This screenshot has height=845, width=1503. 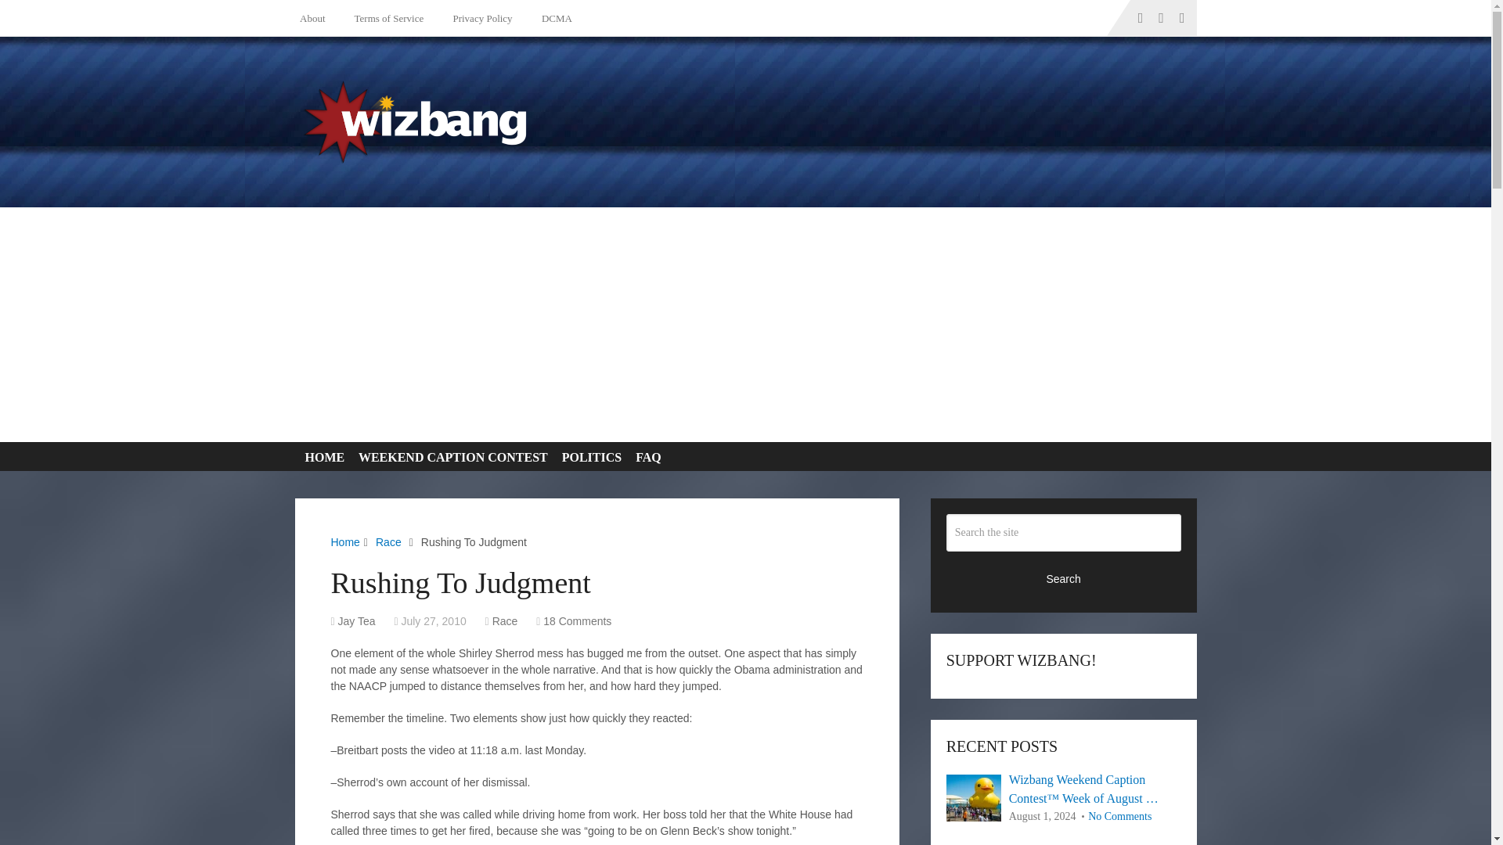 What do you see at coordinates (1064, 577) in the screenshot?
I see `Search` at bounding box center [1064, 577].